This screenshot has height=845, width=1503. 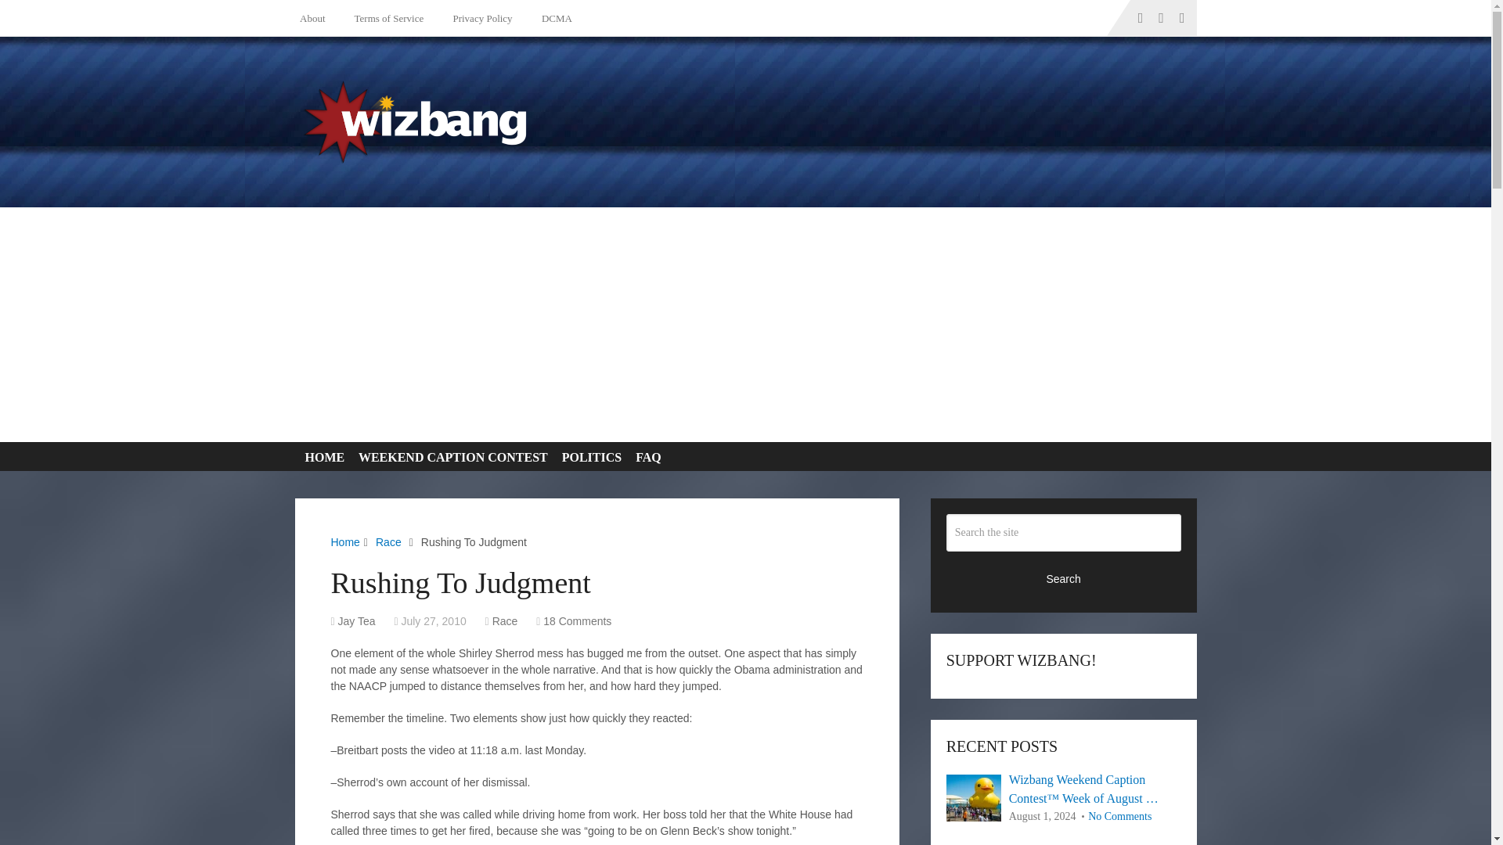 What do you see at coordinates (1064, 577) in the screenshot?
I see `Search` at bounding box center [1064, 577].